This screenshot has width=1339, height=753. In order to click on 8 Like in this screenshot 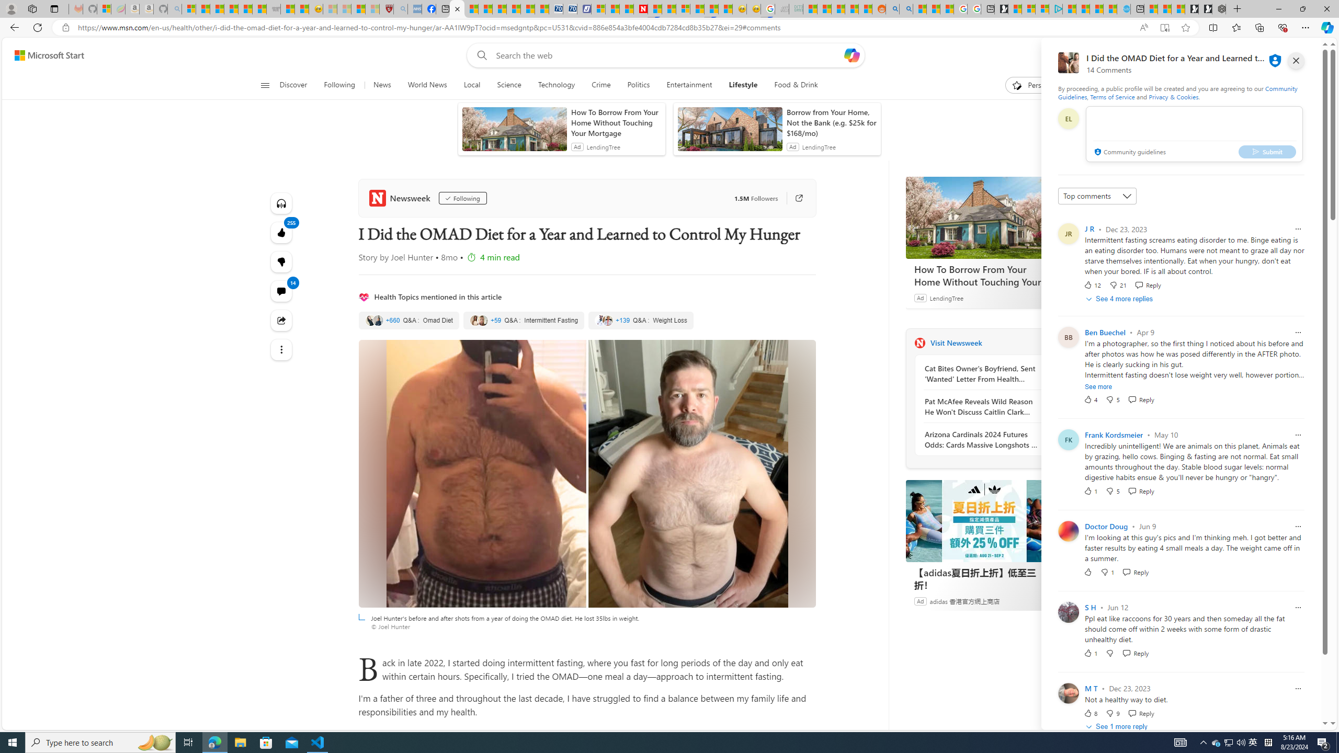, I will do `click(1090, 713)`.